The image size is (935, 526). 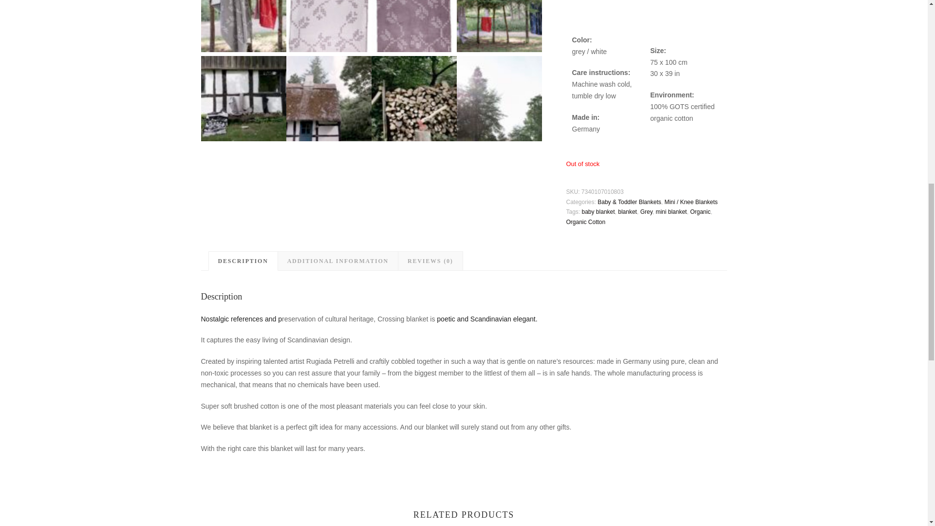 I want to click on 1783, so click(x=500, y=26).